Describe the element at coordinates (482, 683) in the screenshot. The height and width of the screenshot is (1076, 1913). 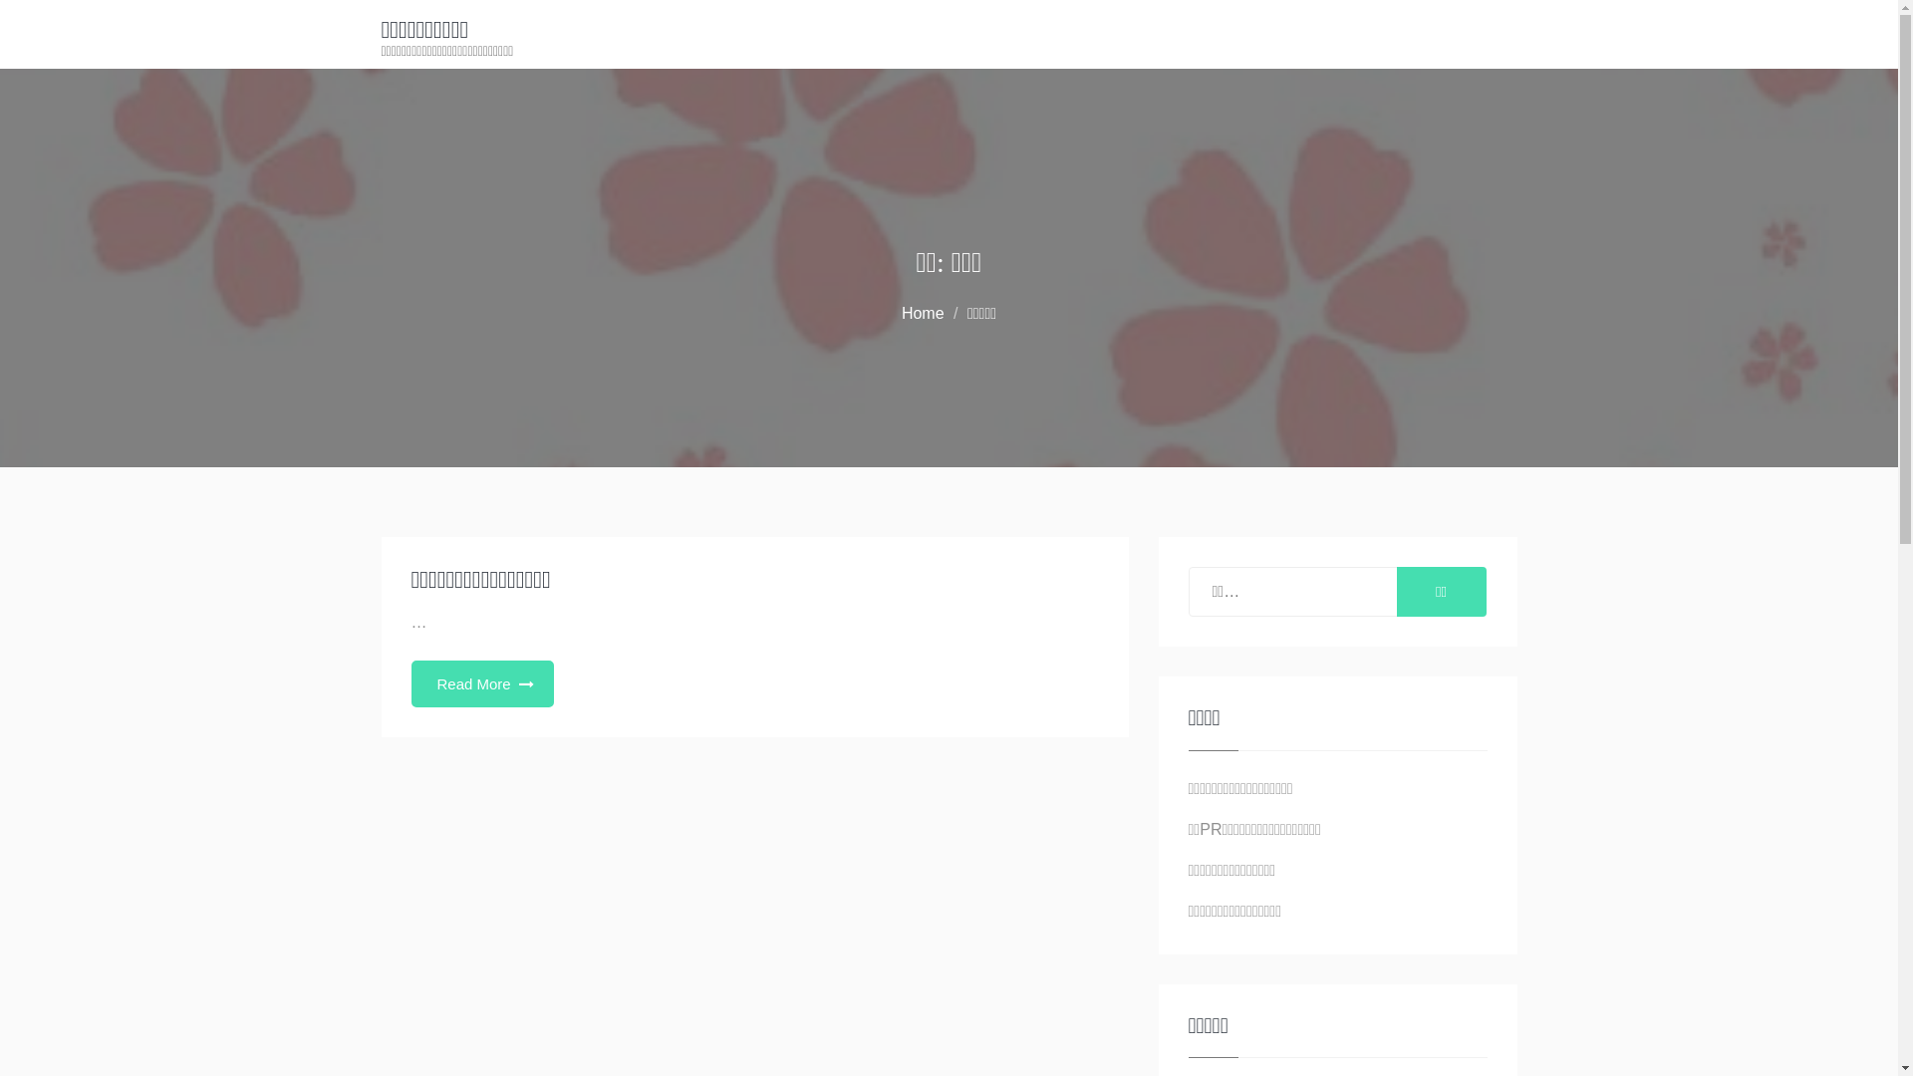
I see `Read More` at that location.